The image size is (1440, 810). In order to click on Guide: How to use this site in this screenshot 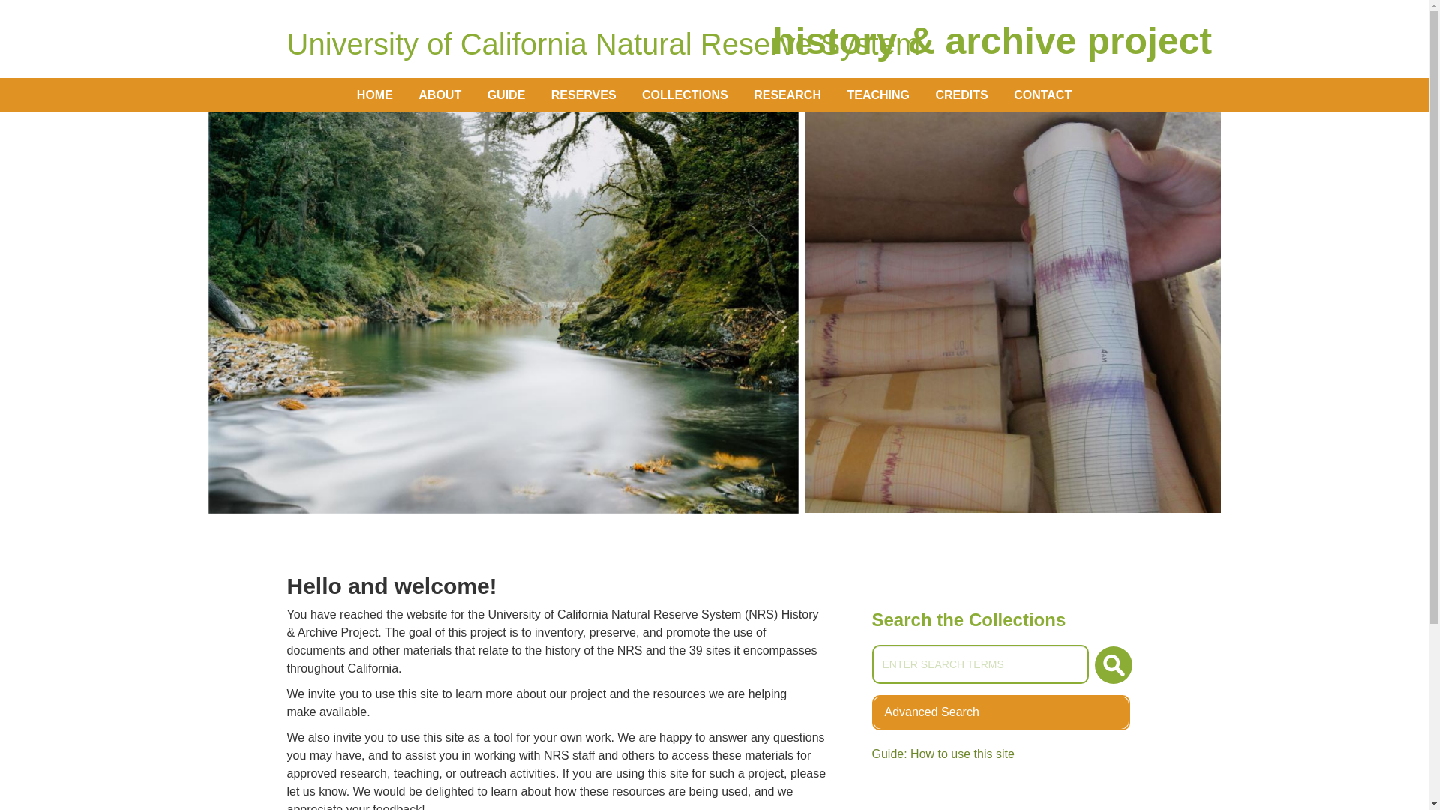, I will do `click(1042, 94)`.